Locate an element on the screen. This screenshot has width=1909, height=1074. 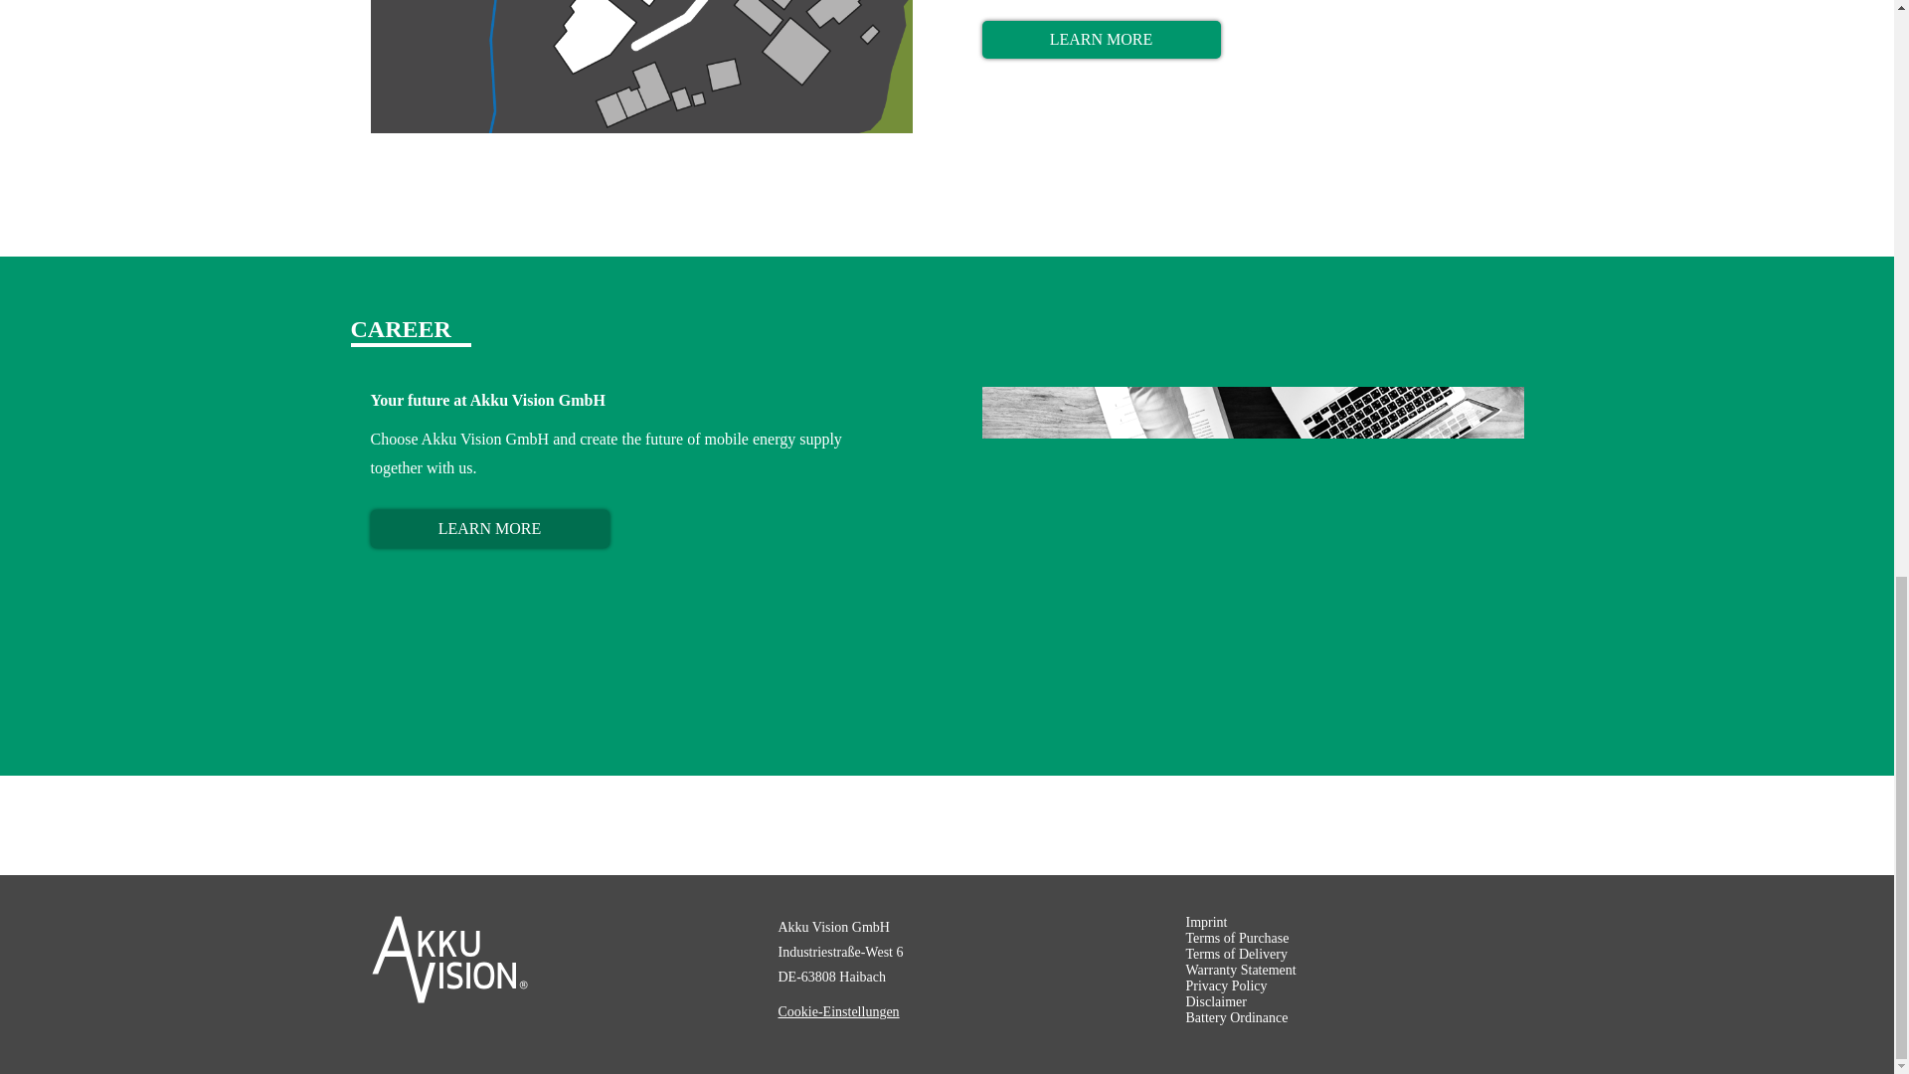
LEARN MORE is located at coordinates (489, 529).